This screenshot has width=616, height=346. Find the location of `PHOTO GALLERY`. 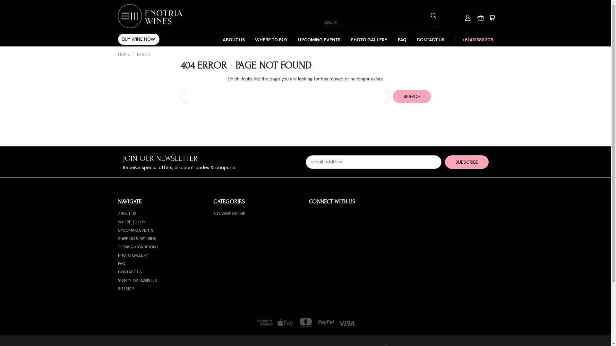

PHOTO GALLERY is located at coordinates (369, 39).